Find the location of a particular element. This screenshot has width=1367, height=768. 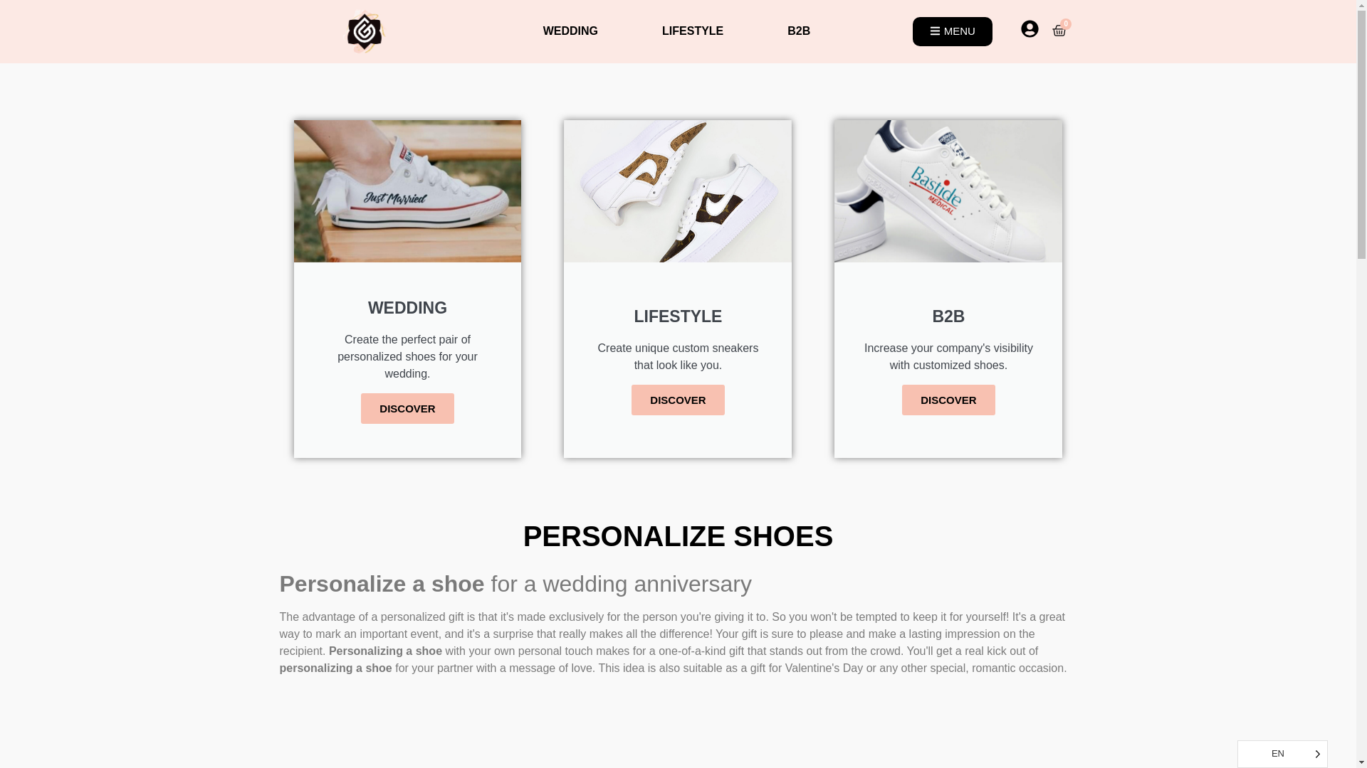

0 is located at coordinates (1059, 31).